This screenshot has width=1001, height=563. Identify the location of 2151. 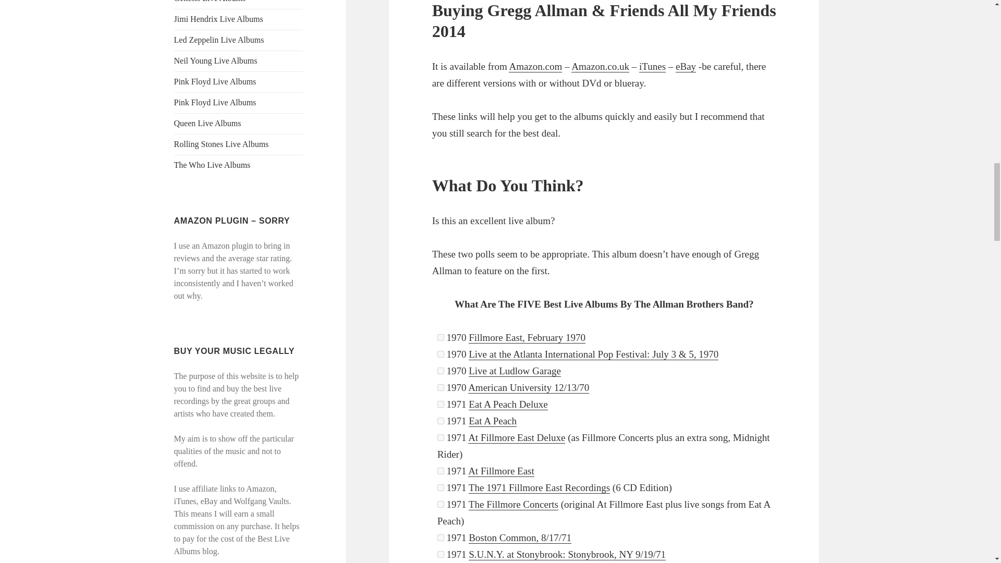
(441, 371).